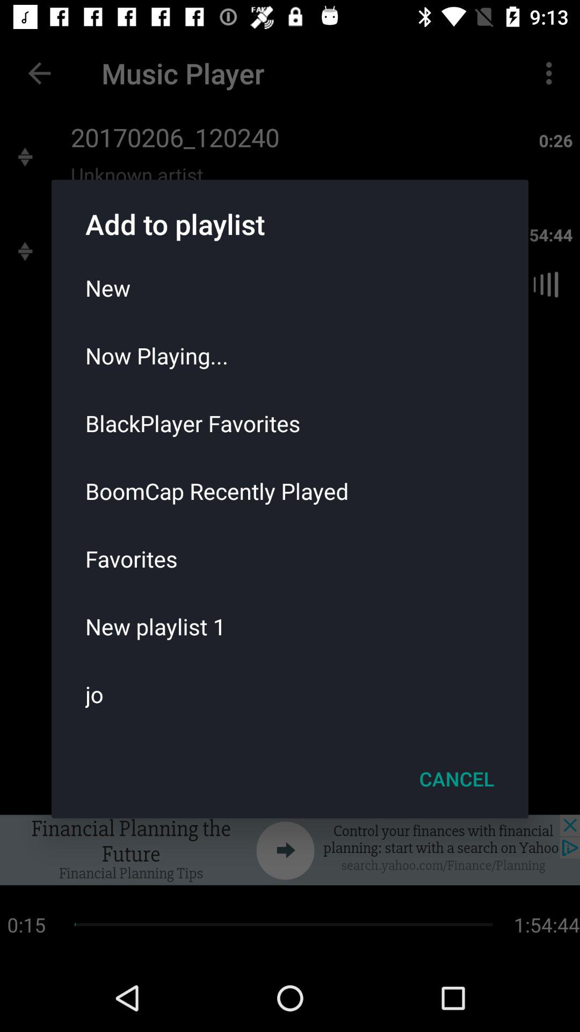 The width and height of the screenshot is (580, 1032). I want to click on turn off item below the favorites item, so click(290, 626).